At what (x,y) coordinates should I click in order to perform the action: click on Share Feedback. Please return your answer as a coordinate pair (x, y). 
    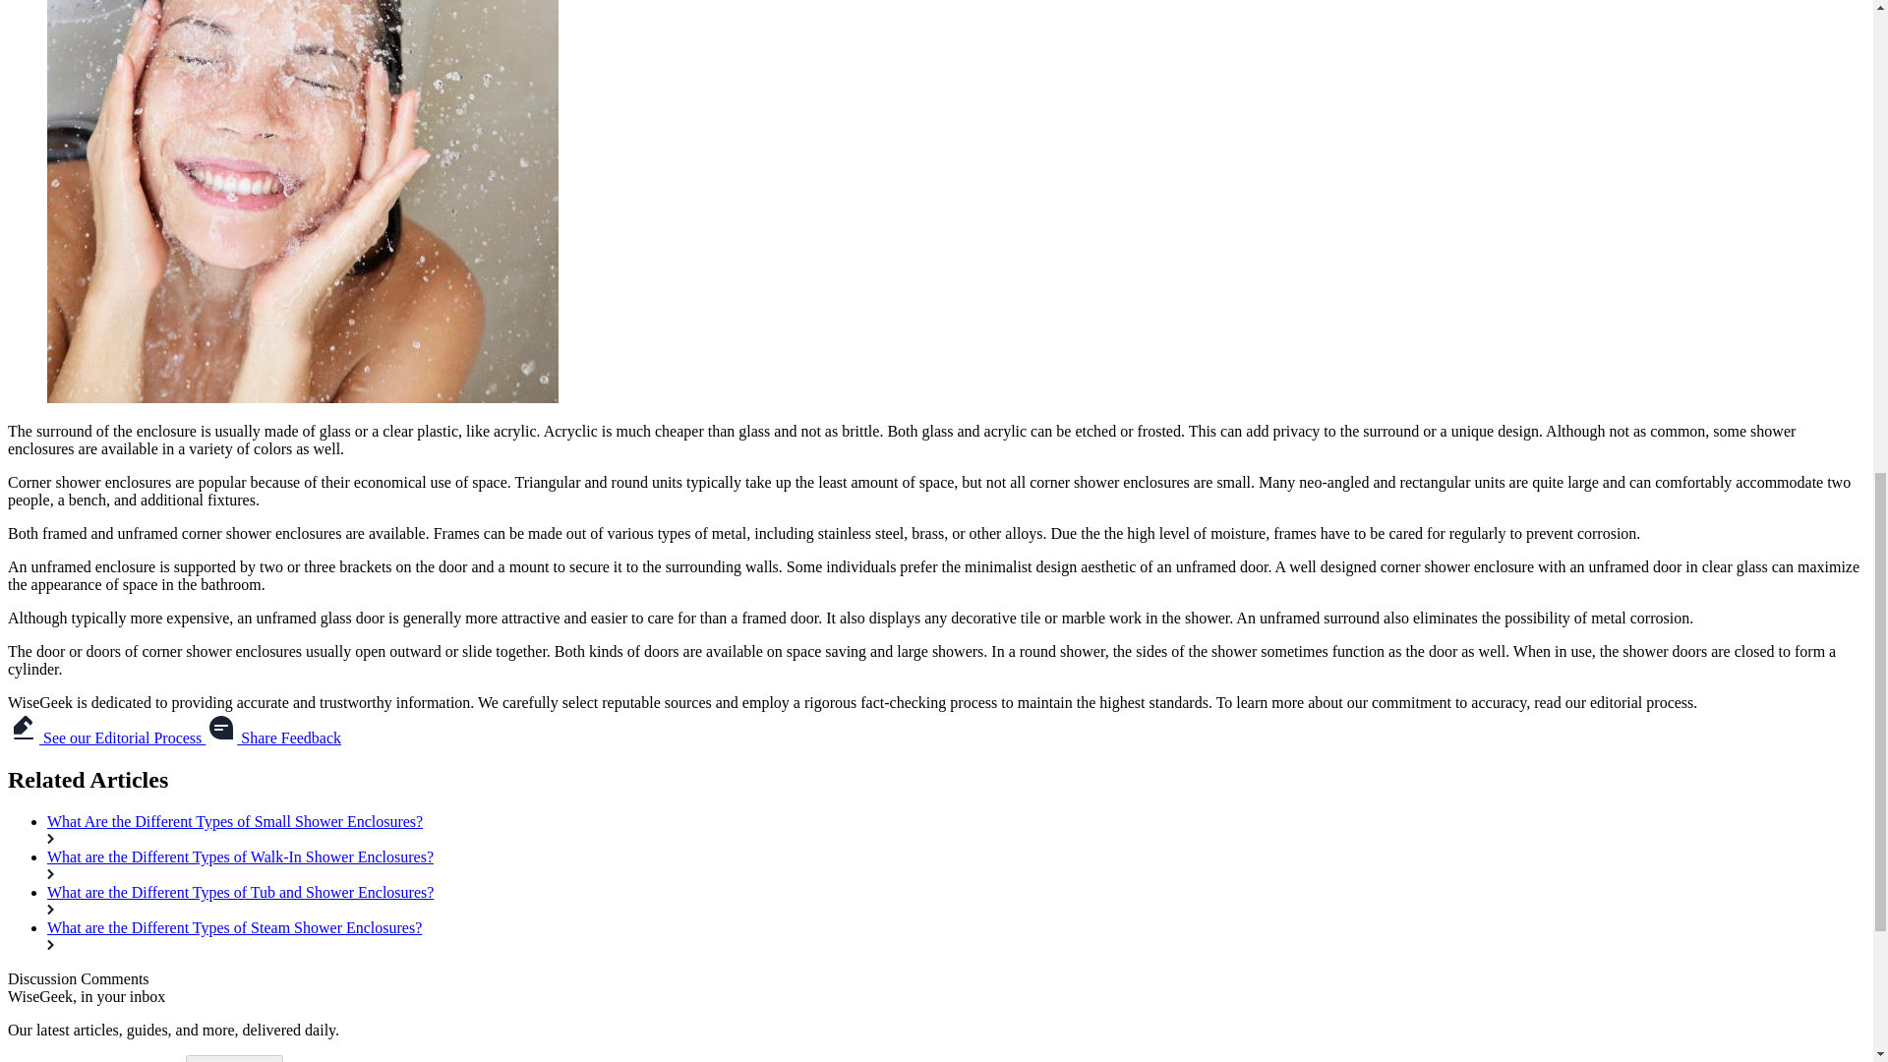
    Looking at the image, I should click on (273, 737).